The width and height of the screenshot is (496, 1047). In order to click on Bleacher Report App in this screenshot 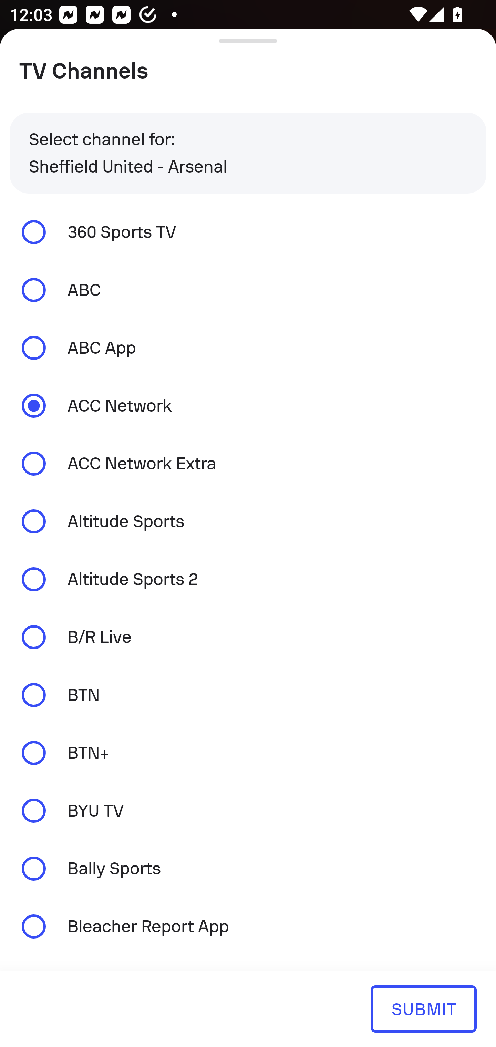, I will do `click(248, 926)`.